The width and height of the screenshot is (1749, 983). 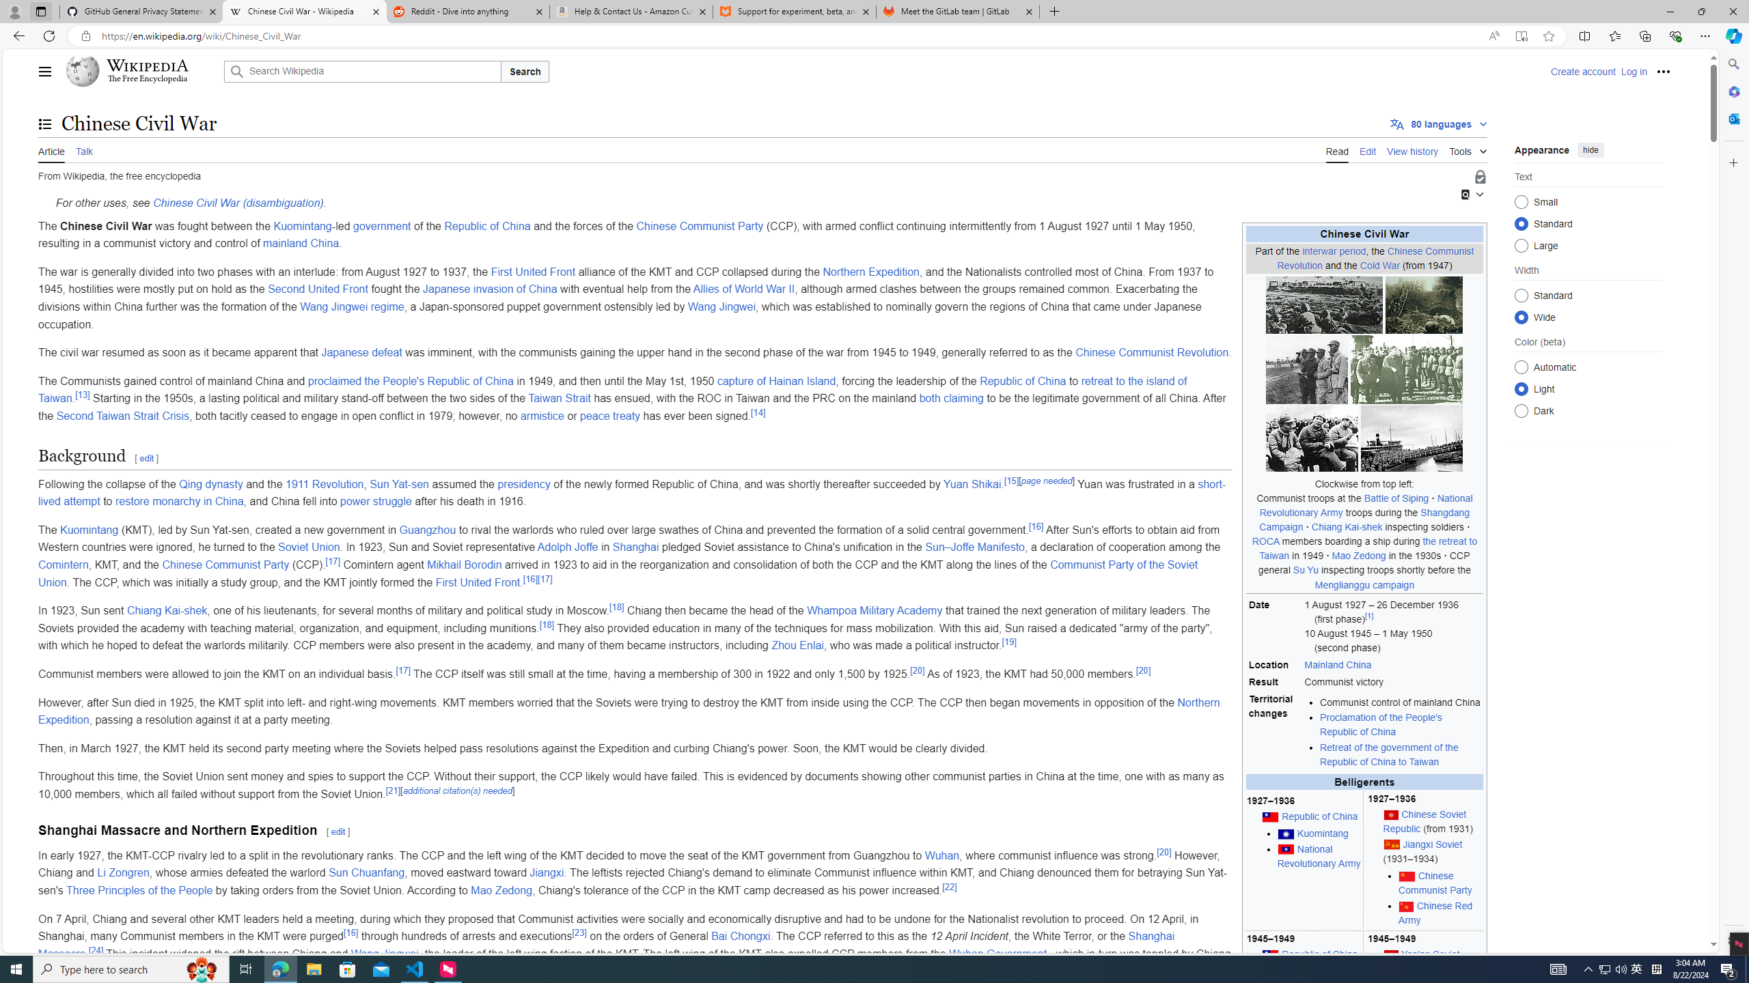 I want to click on Battle of Siping, so click(x=1396, y=498).